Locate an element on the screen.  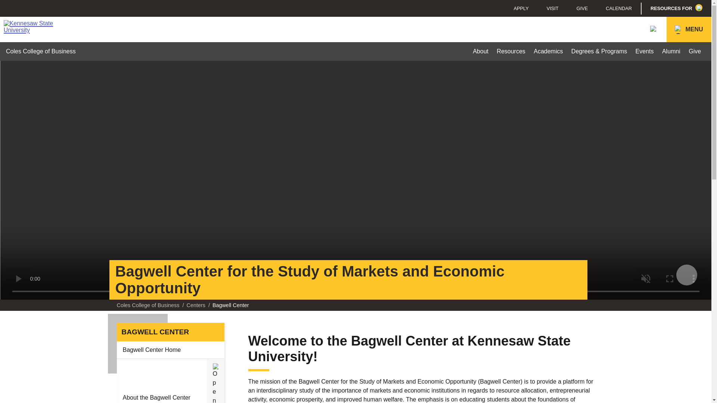
CALENDAR is located at coordinates (618, 8).